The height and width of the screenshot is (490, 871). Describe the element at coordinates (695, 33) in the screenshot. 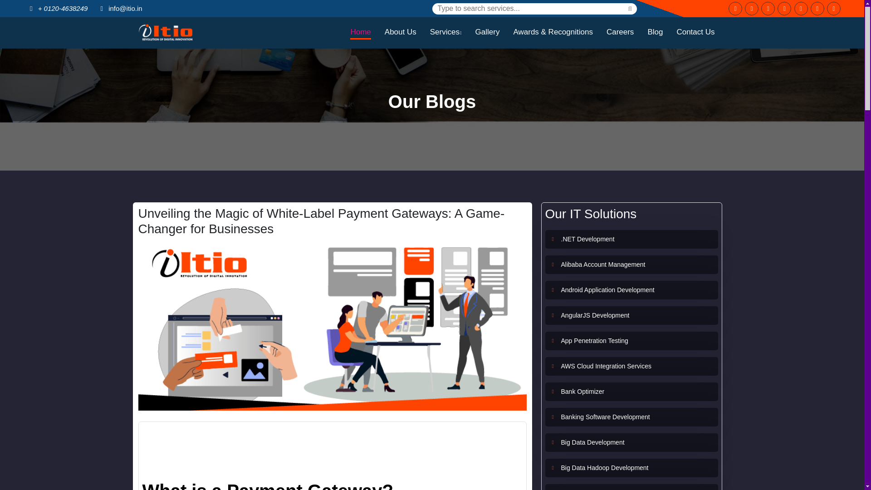

I see `Contact Us` at that location.